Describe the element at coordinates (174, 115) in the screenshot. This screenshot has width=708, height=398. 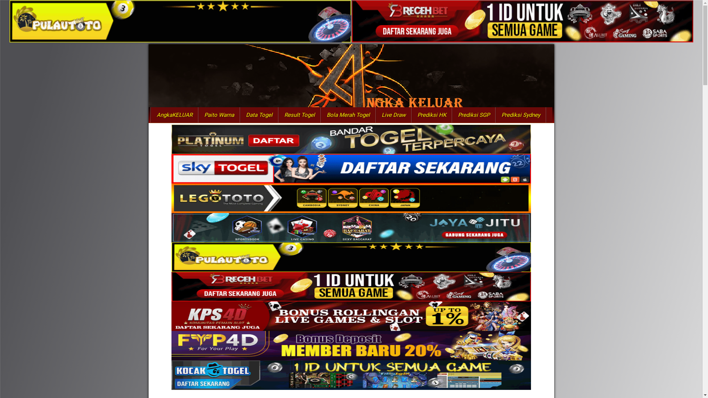
I see `AngkaKELUAR` at that location.